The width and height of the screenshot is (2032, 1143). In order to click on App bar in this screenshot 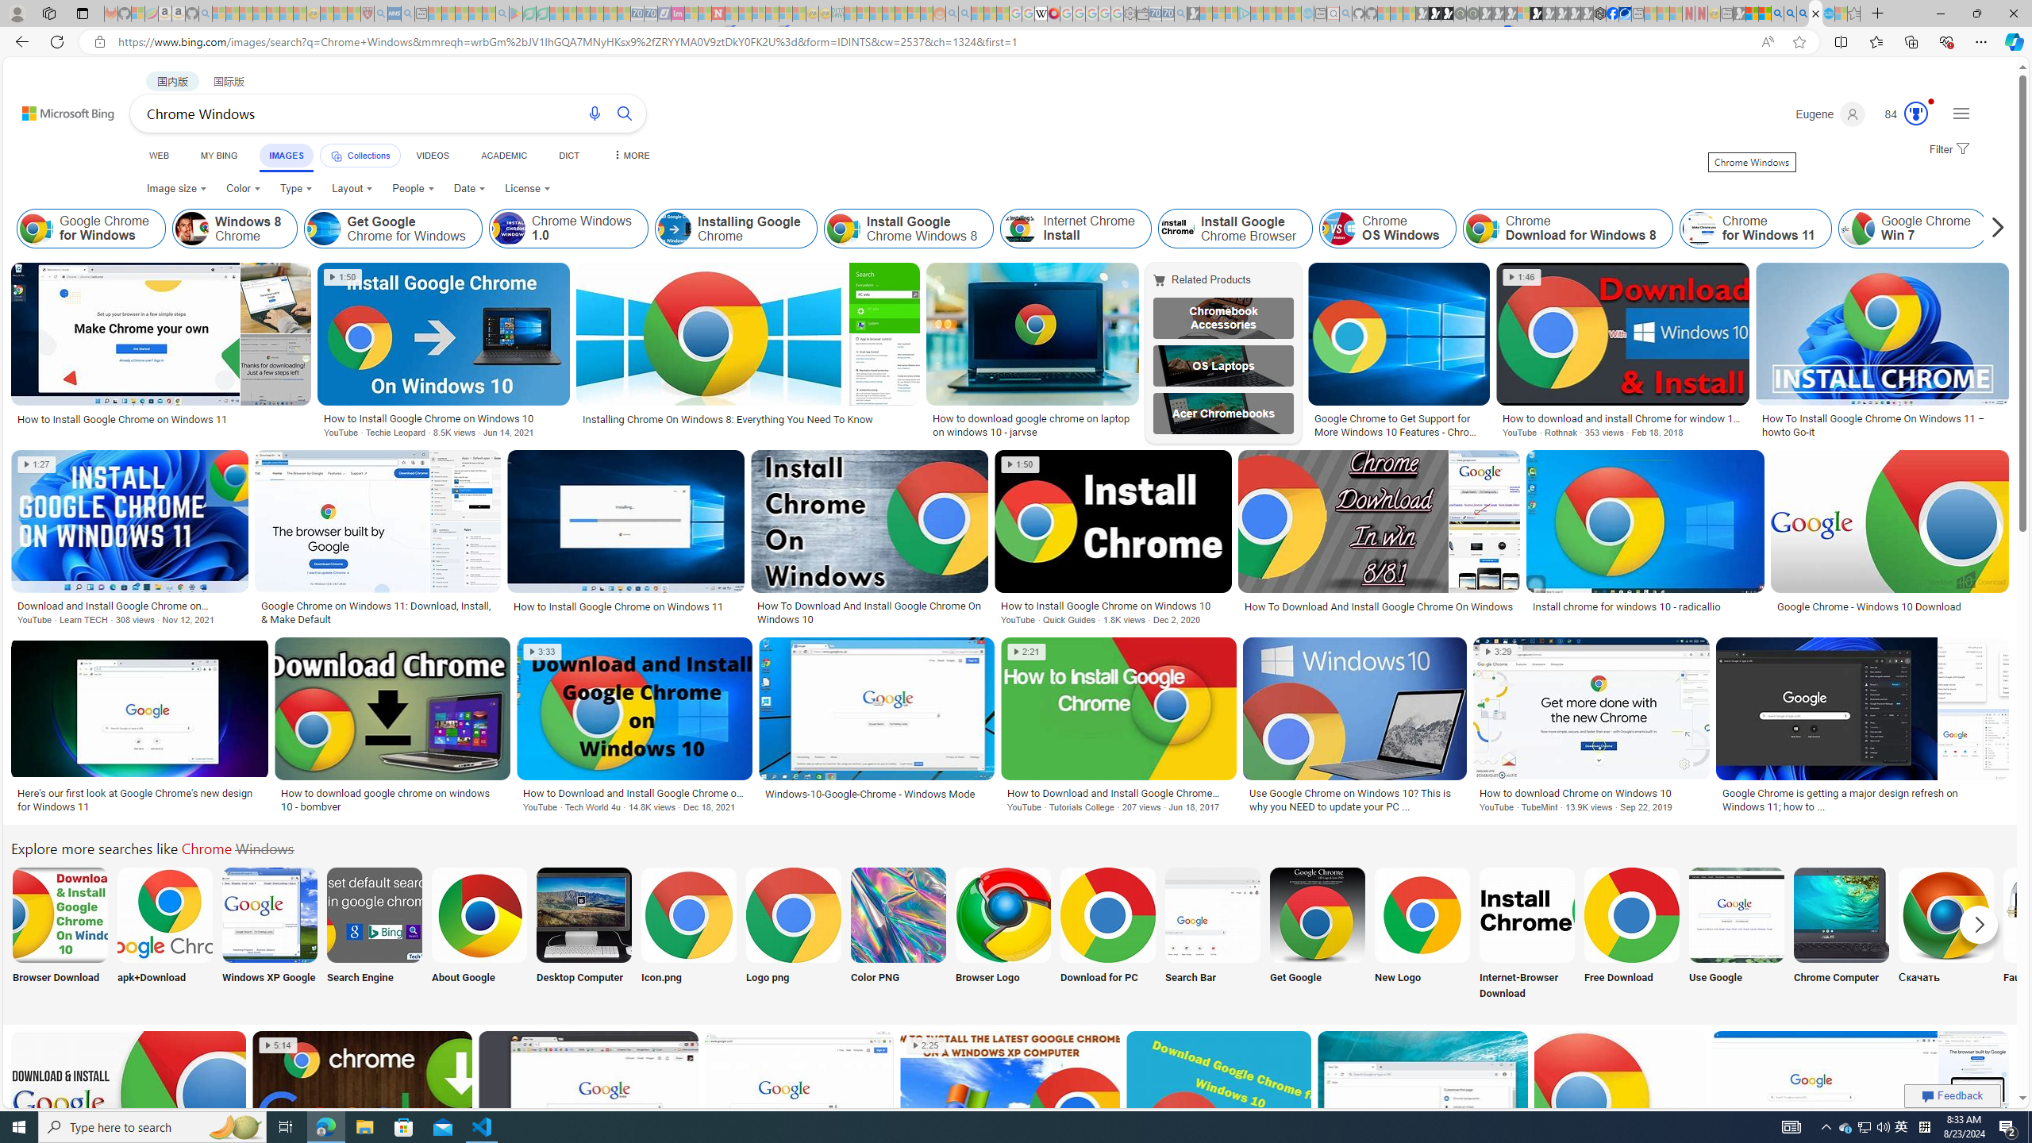, I will do `click(1016, 42)`.